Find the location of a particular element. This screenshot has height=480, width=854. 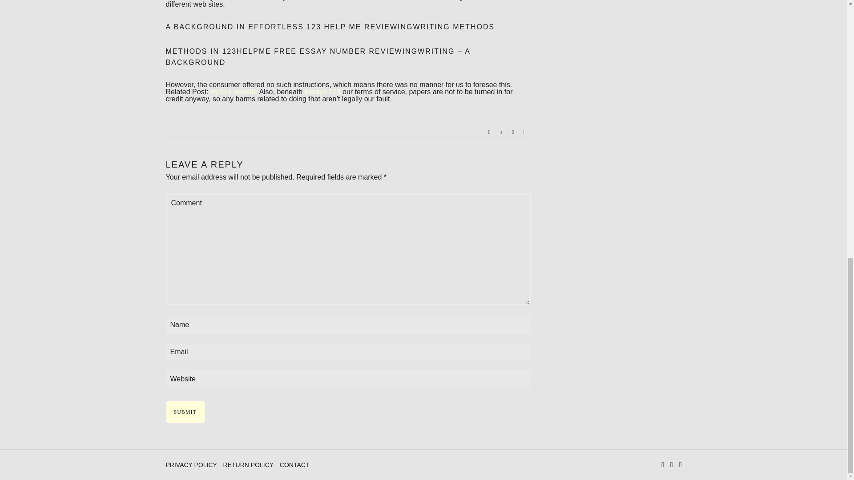

essays 123 is located at coordinates (323, 92).